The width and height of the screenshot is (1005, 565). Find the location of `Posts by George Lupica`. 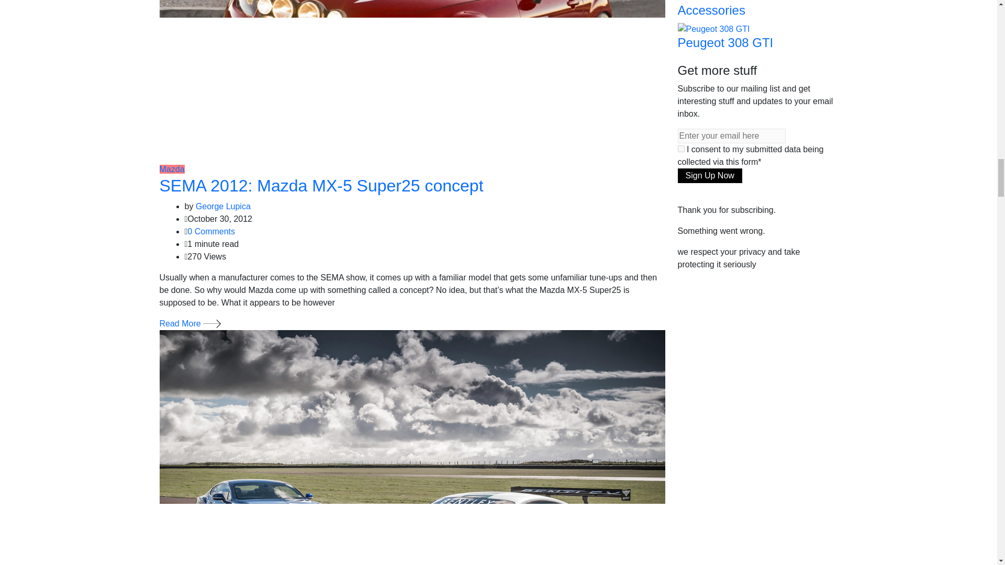

Posts by George Lupica is located at coordinates (223, 206).